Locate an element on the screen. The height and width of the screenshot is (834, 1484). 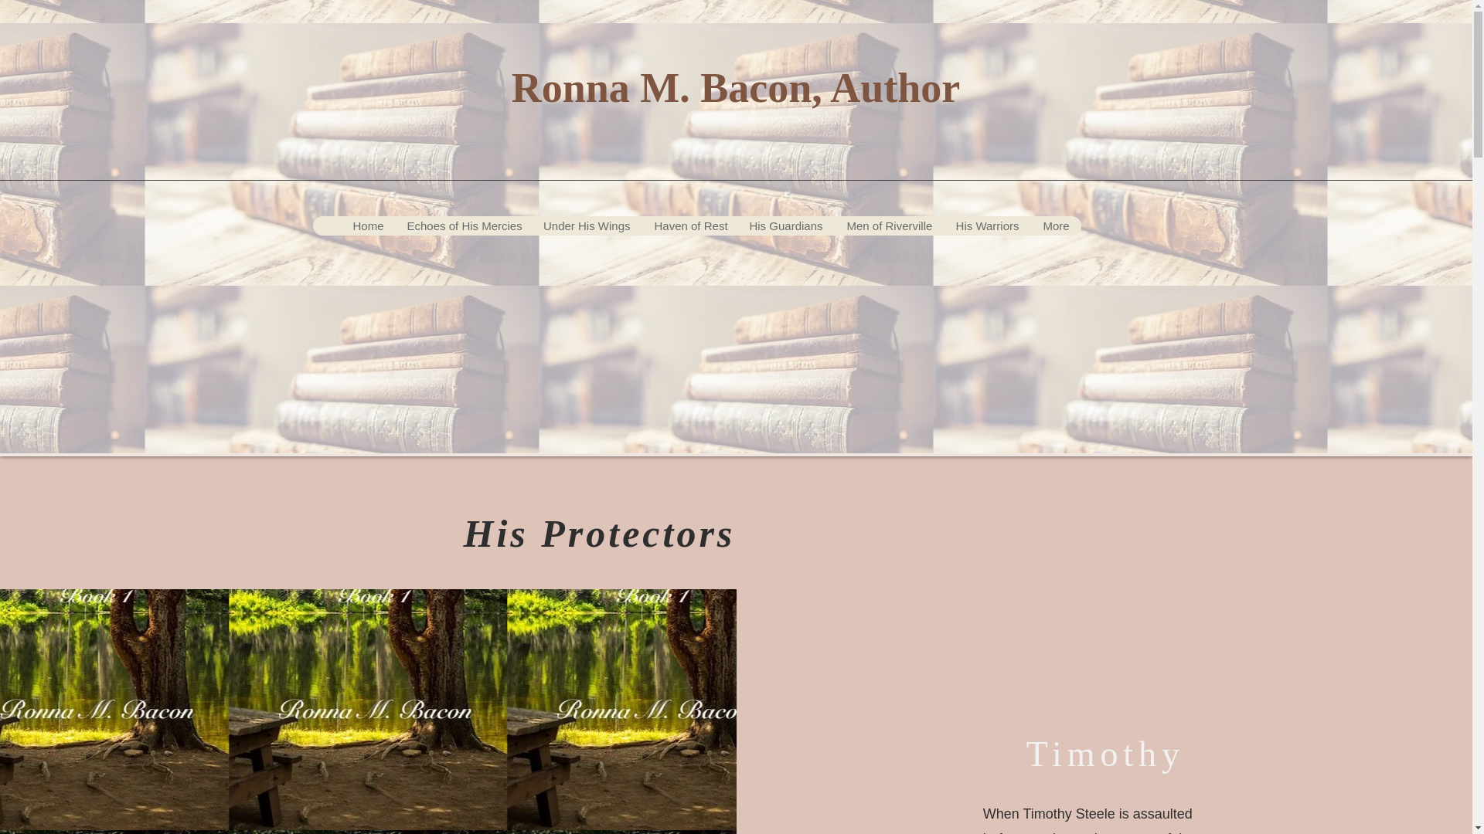
Men of Riverville is located at coordinates (888, 225).